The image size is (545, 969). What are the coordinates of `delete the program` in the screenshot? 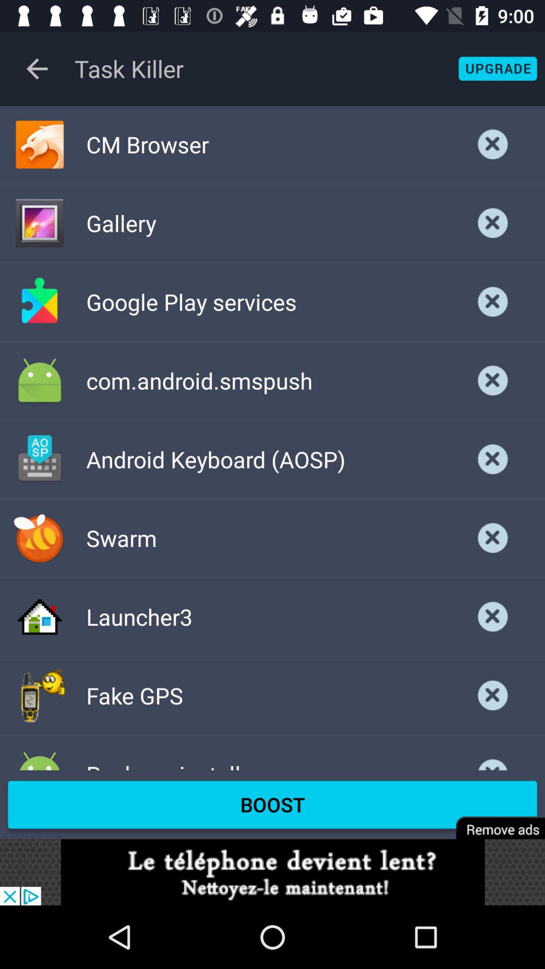 It's located at (493, 538).